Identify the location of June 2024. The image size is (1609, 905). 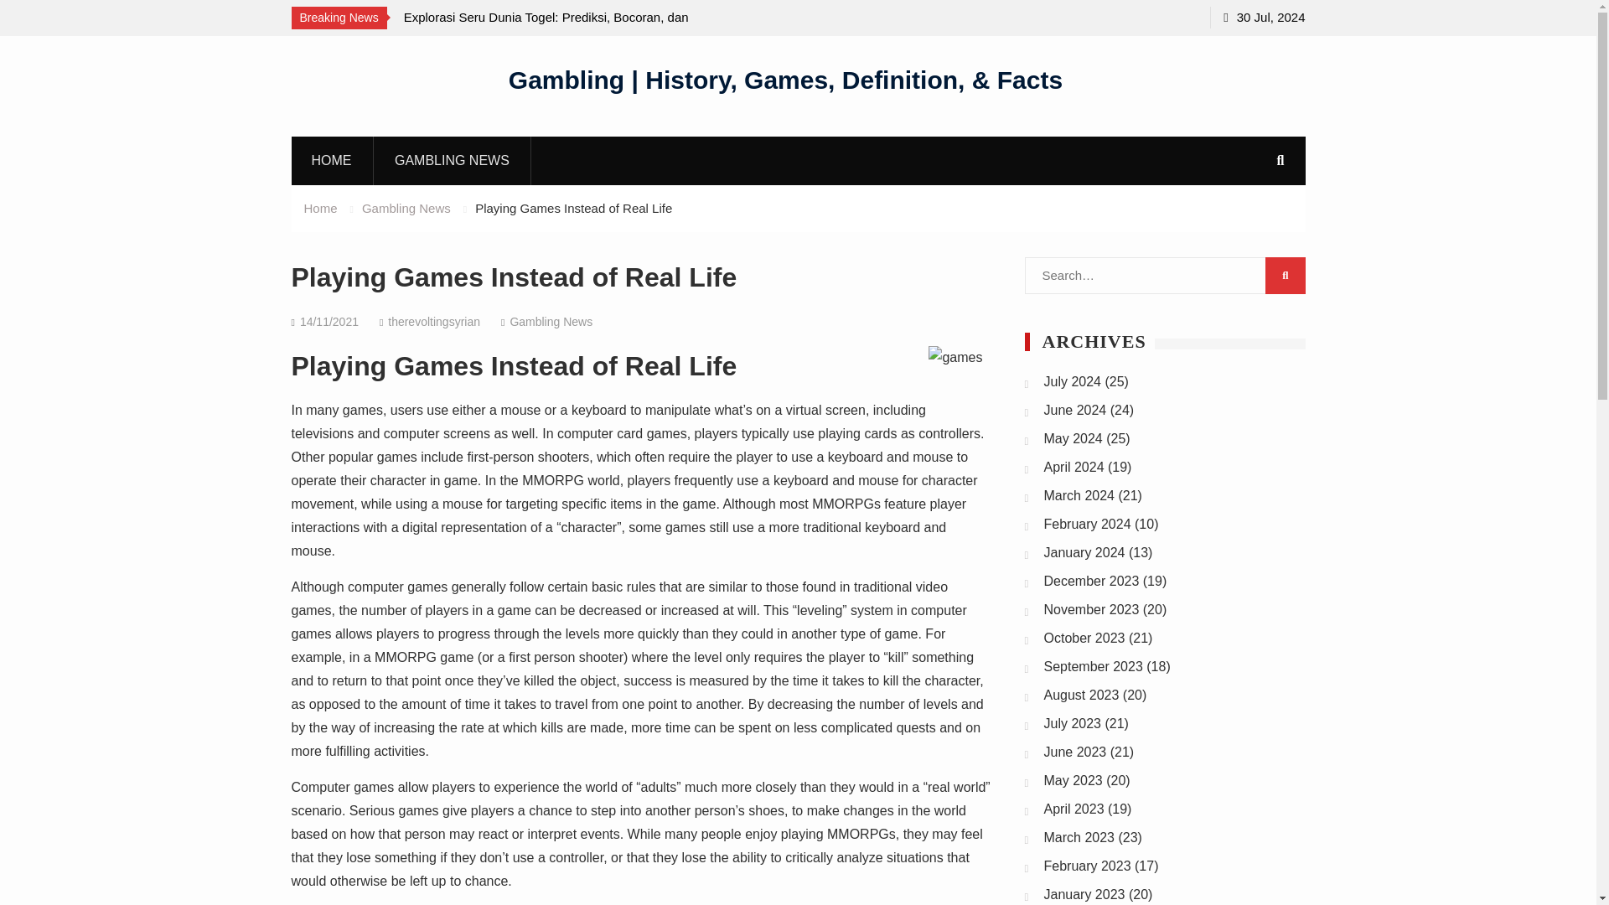
(1075, 409).